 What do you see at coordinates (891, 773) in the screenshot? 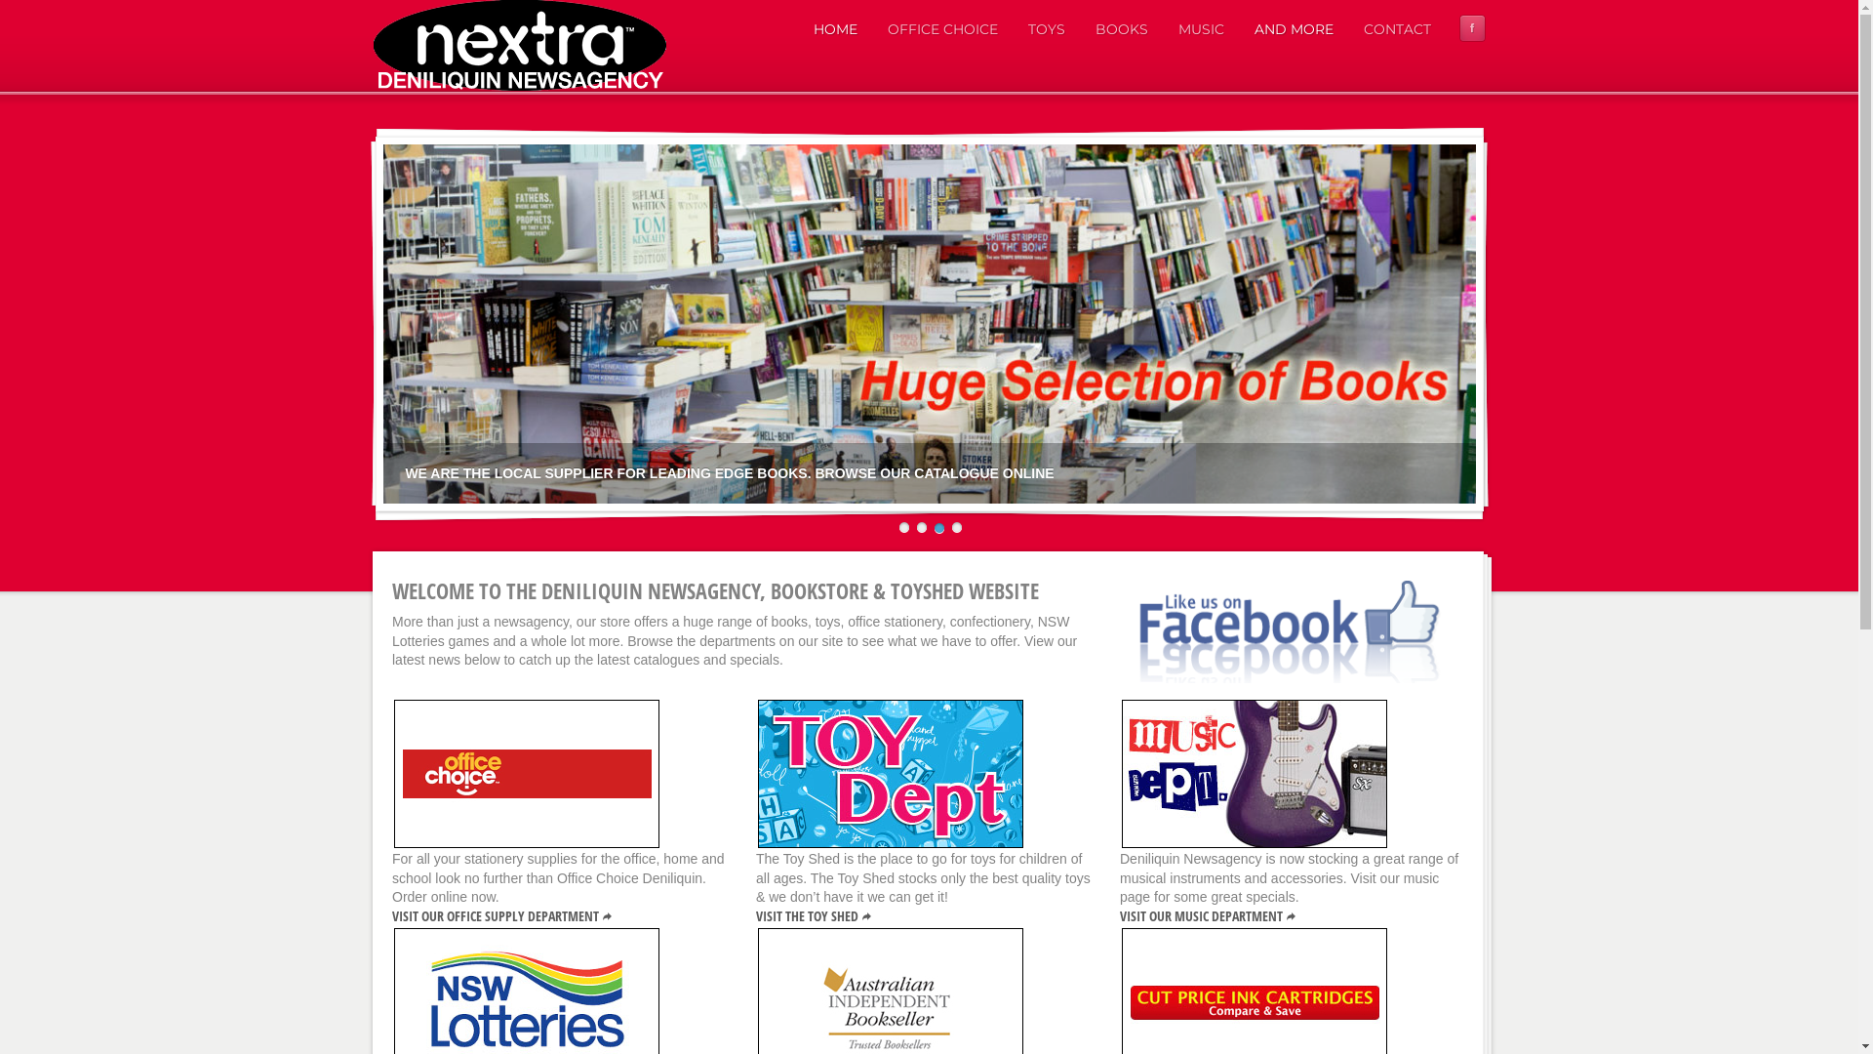
I see `The Toy Shed` at bounding box center [891, 773].